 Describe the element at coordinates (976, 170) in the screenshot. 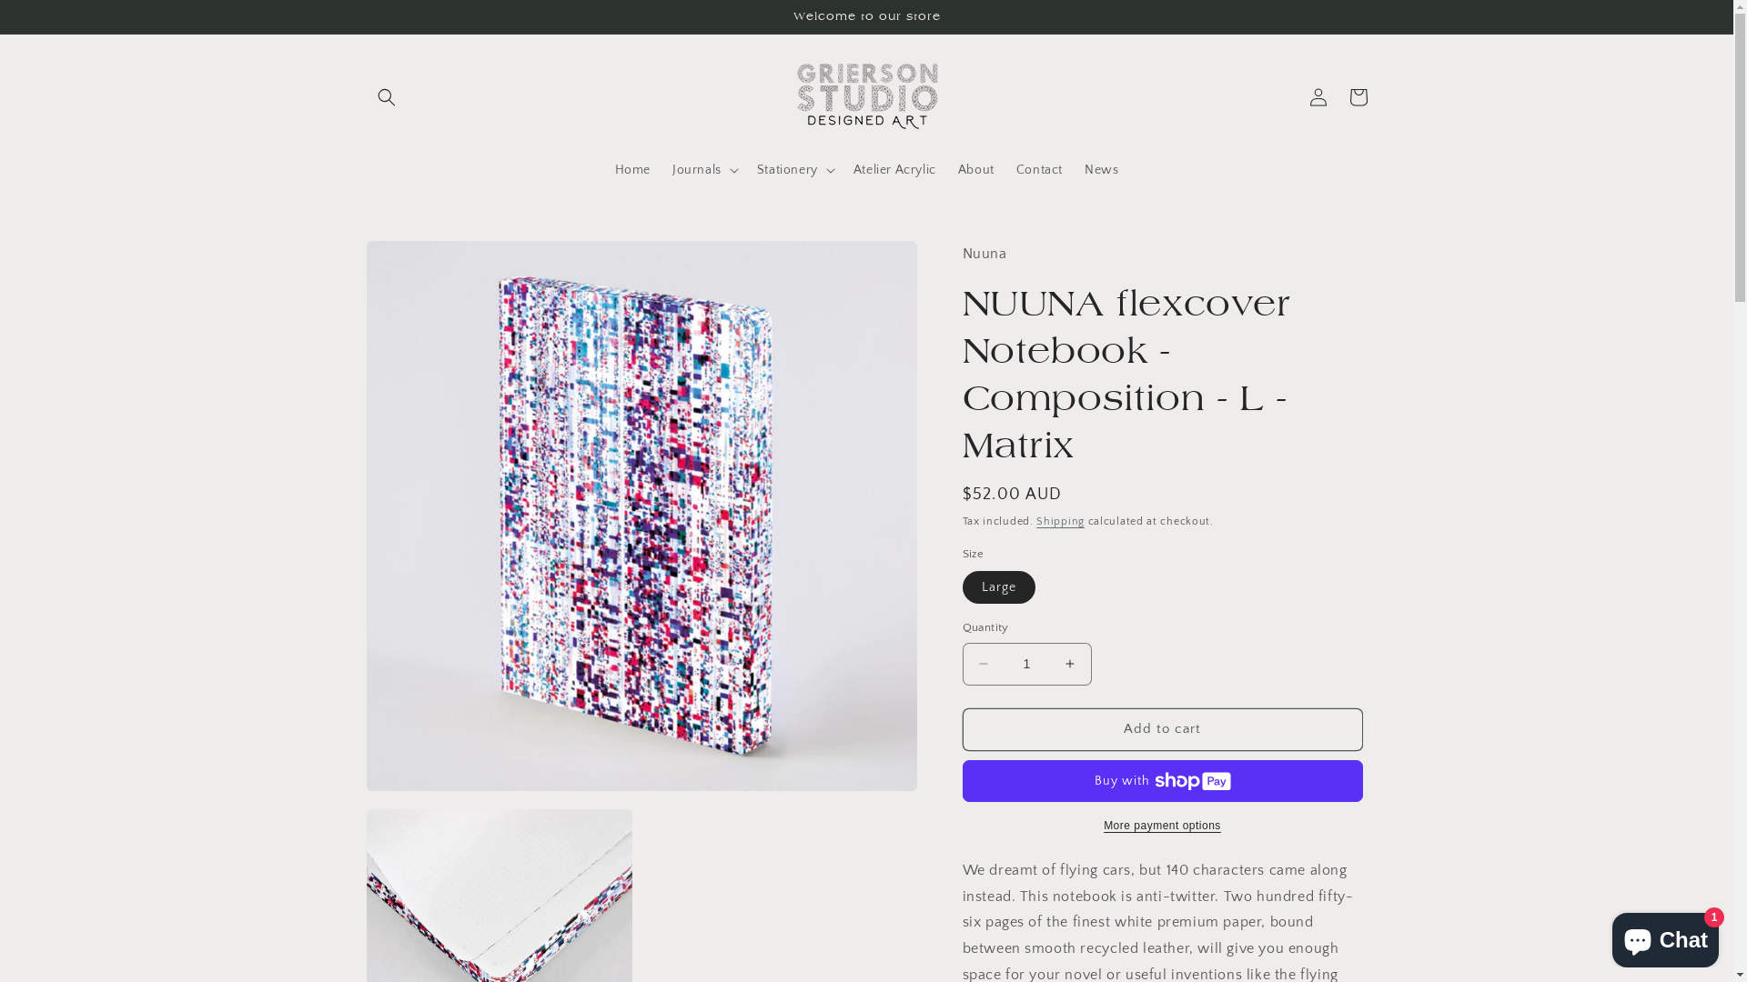

I see `About` at that location.